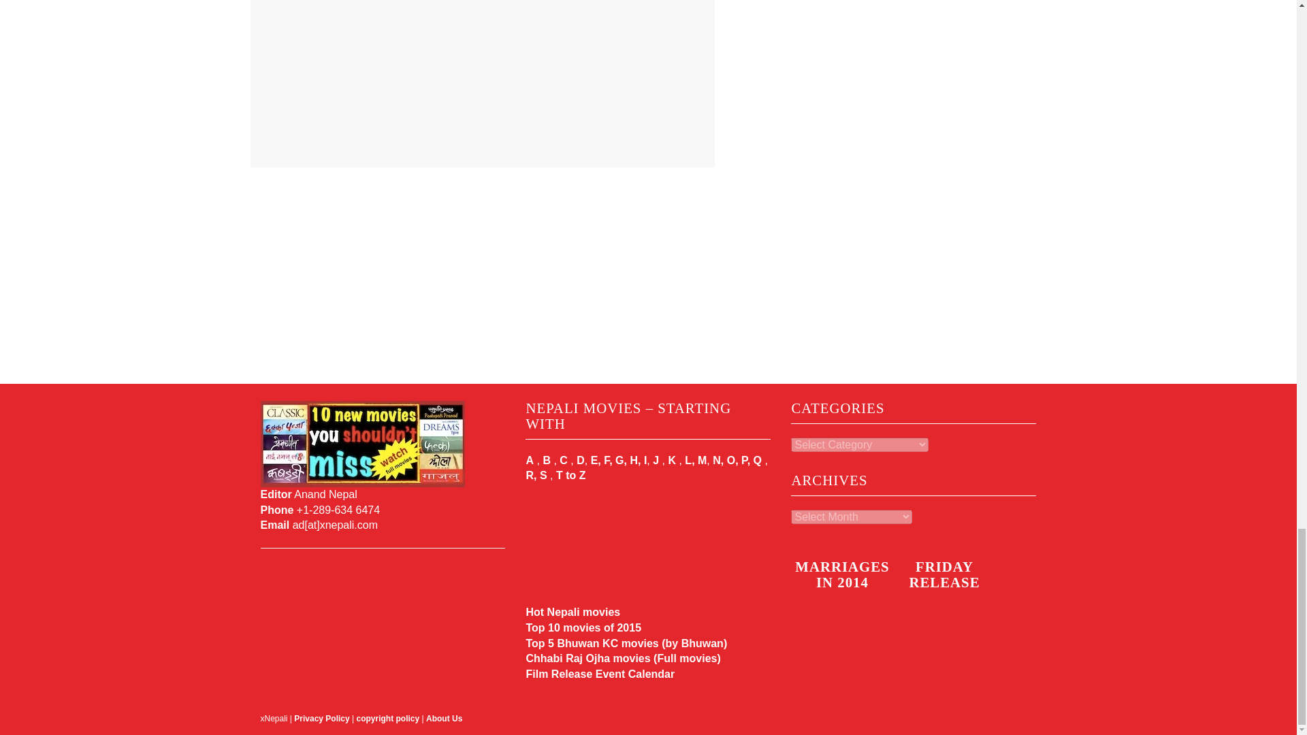  Describe the element at coordinates (482, 62) in the screenshot. I see `Comment Form` at that location.